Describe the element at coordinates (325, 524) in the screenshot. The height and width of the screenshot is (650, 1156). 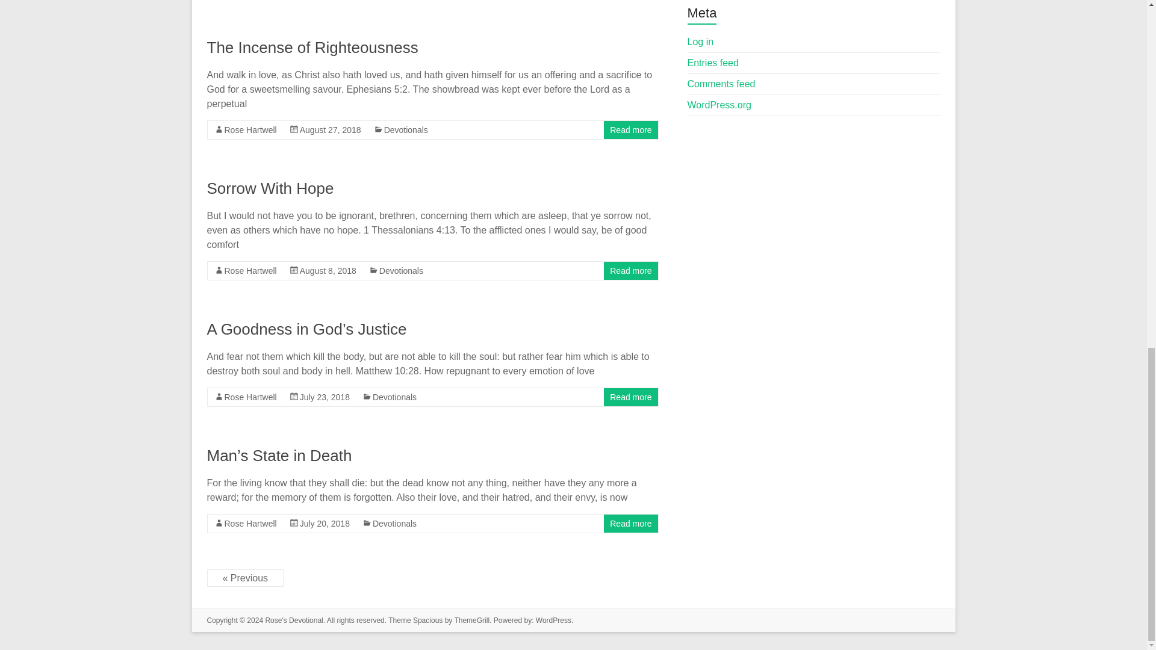
I see `9:20 am` at that location.